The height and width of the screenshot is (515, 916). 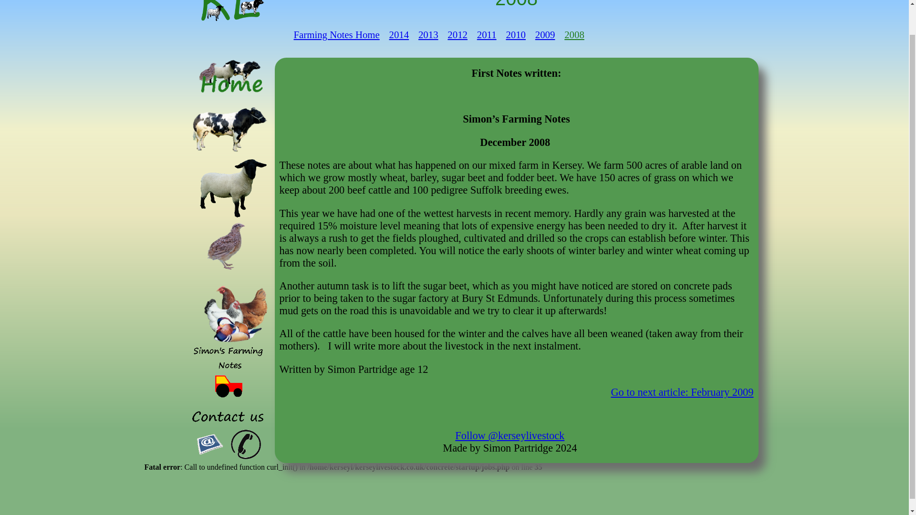 I want to click on 2008, so click(x=574, y=34).